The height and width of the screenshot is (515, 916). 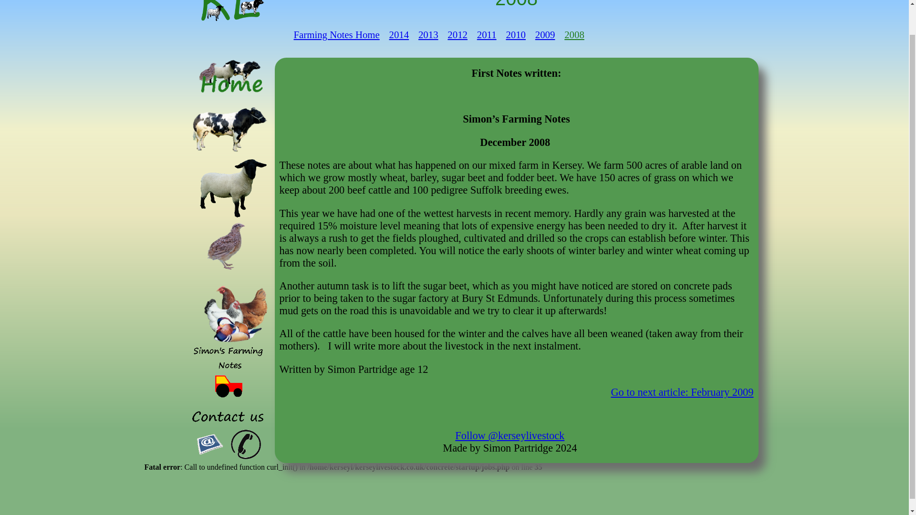 I want to click on 2008, so click(x=574, y=34).